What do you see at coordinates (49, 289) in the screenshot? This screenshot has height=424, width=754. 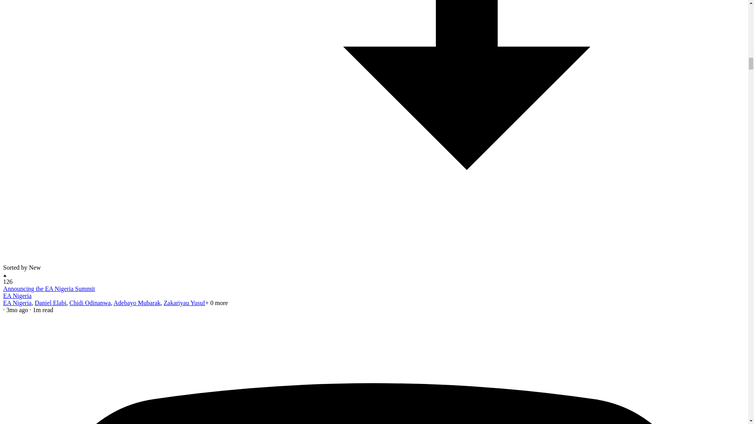 I see `Announcing the EA Nigeria Summit` at bounding box center [49, 289].